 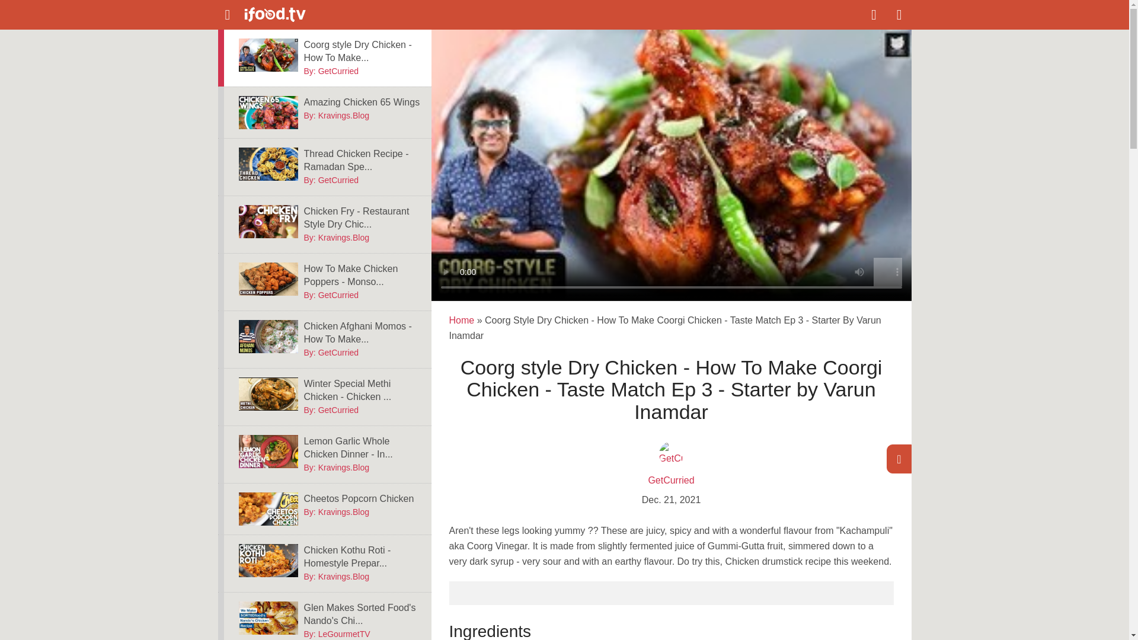 What do you see at coordinates (267, 279) in the screenshot?
I see `How To Make Chicken Poppers - Monsoon Recipe - Tarika` at bounding box center [267, 279].